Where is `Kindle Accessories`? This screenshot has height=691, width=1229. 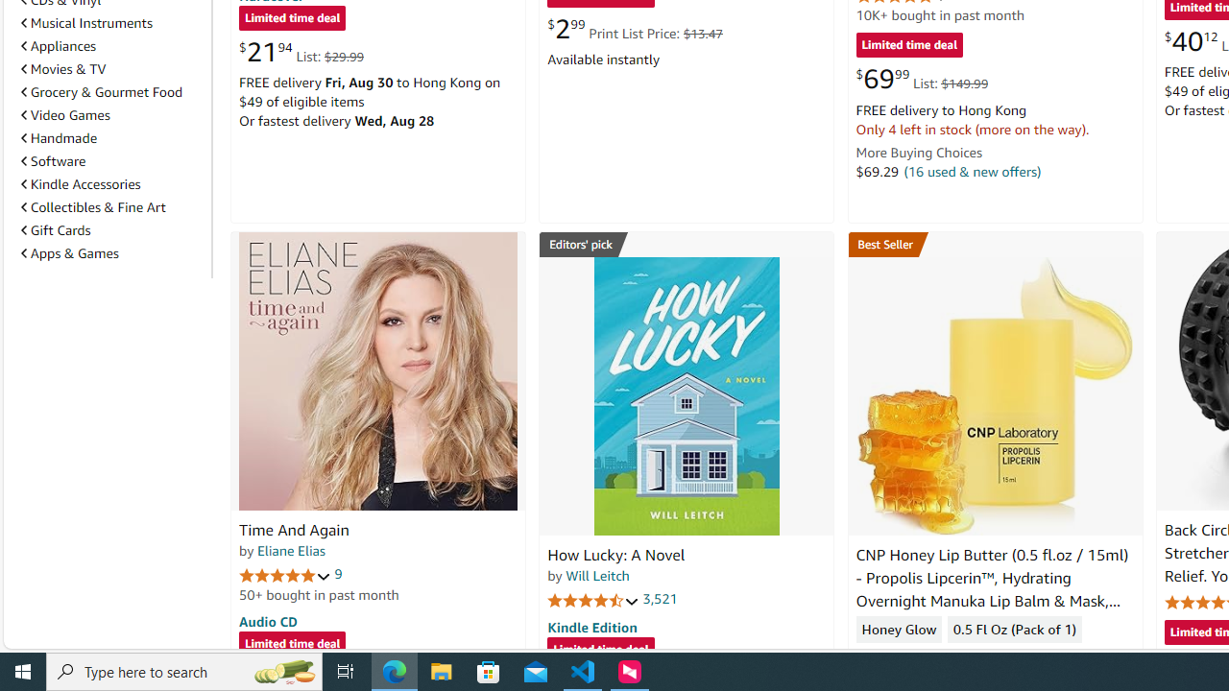 Kindle Accessories is located at coordinates (112, 184).